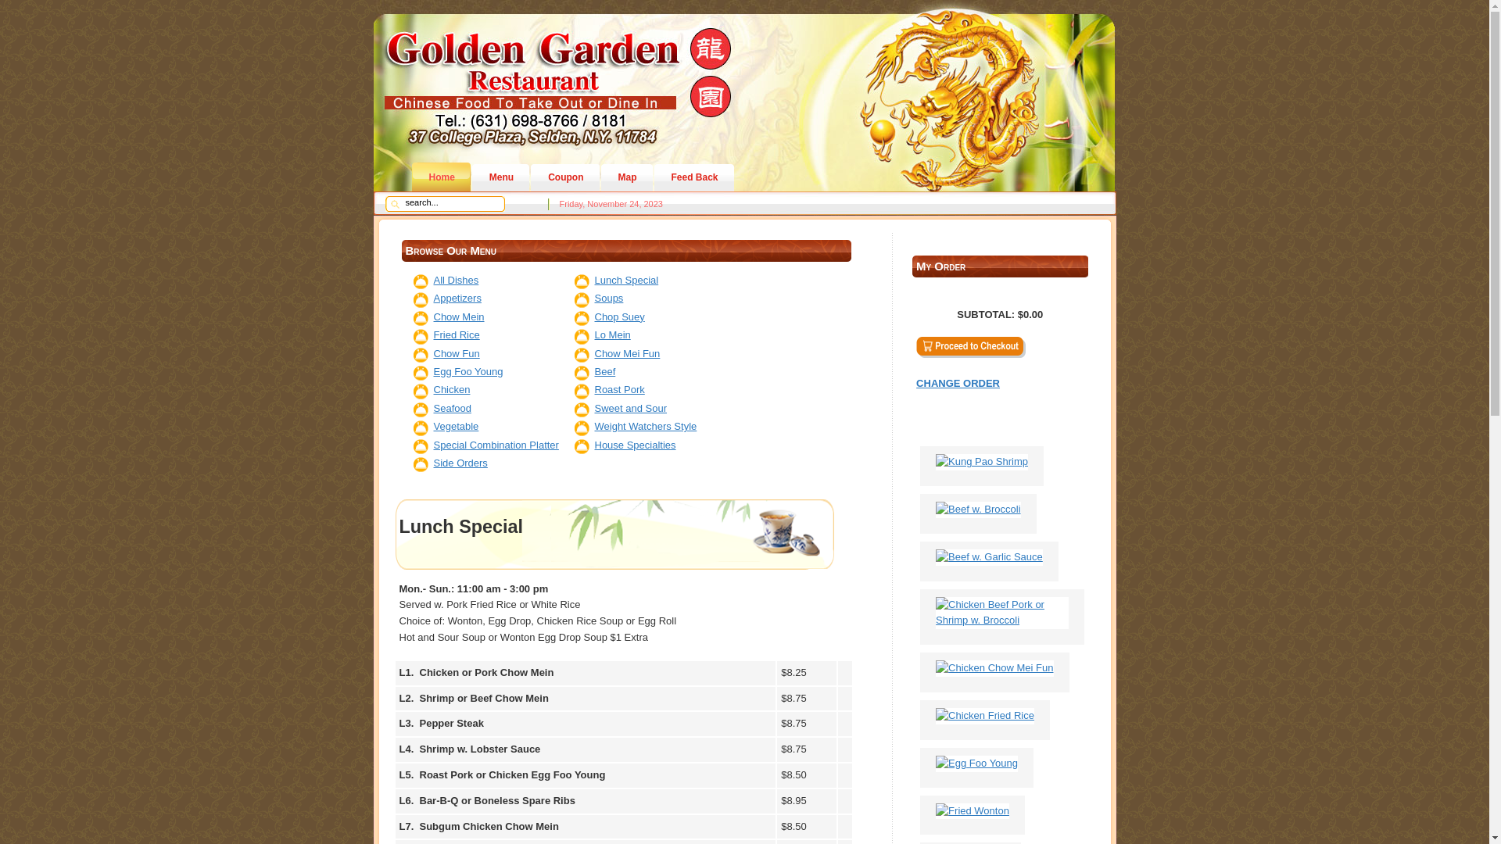  I want to click on Weight Watchers Style, so click(646, 427).